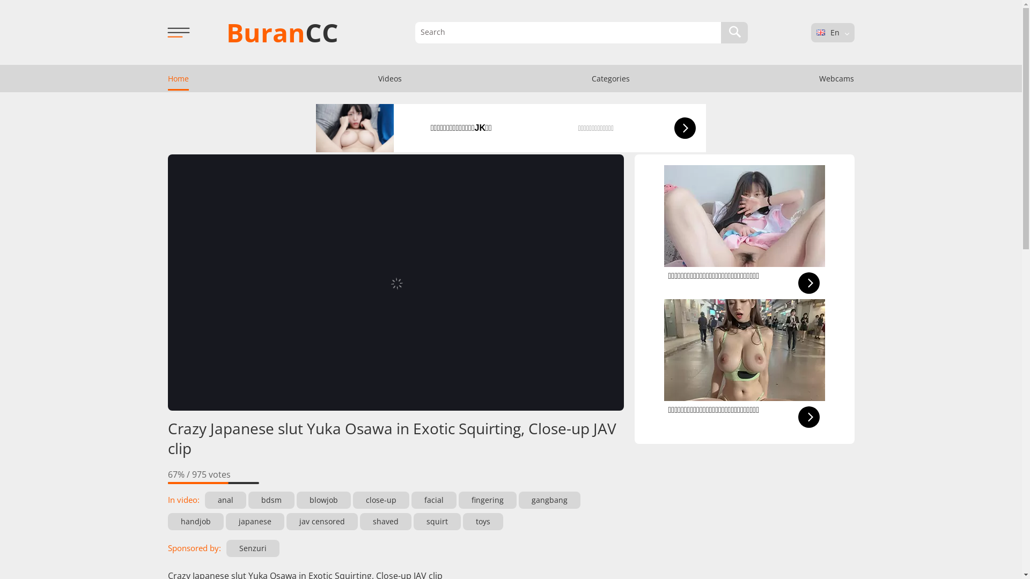  I want to click on handjob, so click(195, 522).